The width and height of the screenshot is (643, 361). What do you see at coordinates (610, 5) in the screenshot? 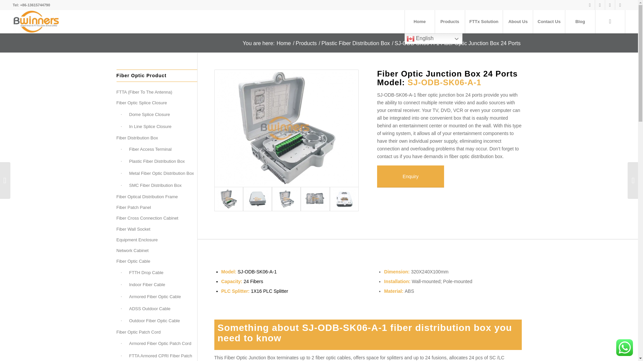
I see `LinkedIn` at bounding box center [610, 5].